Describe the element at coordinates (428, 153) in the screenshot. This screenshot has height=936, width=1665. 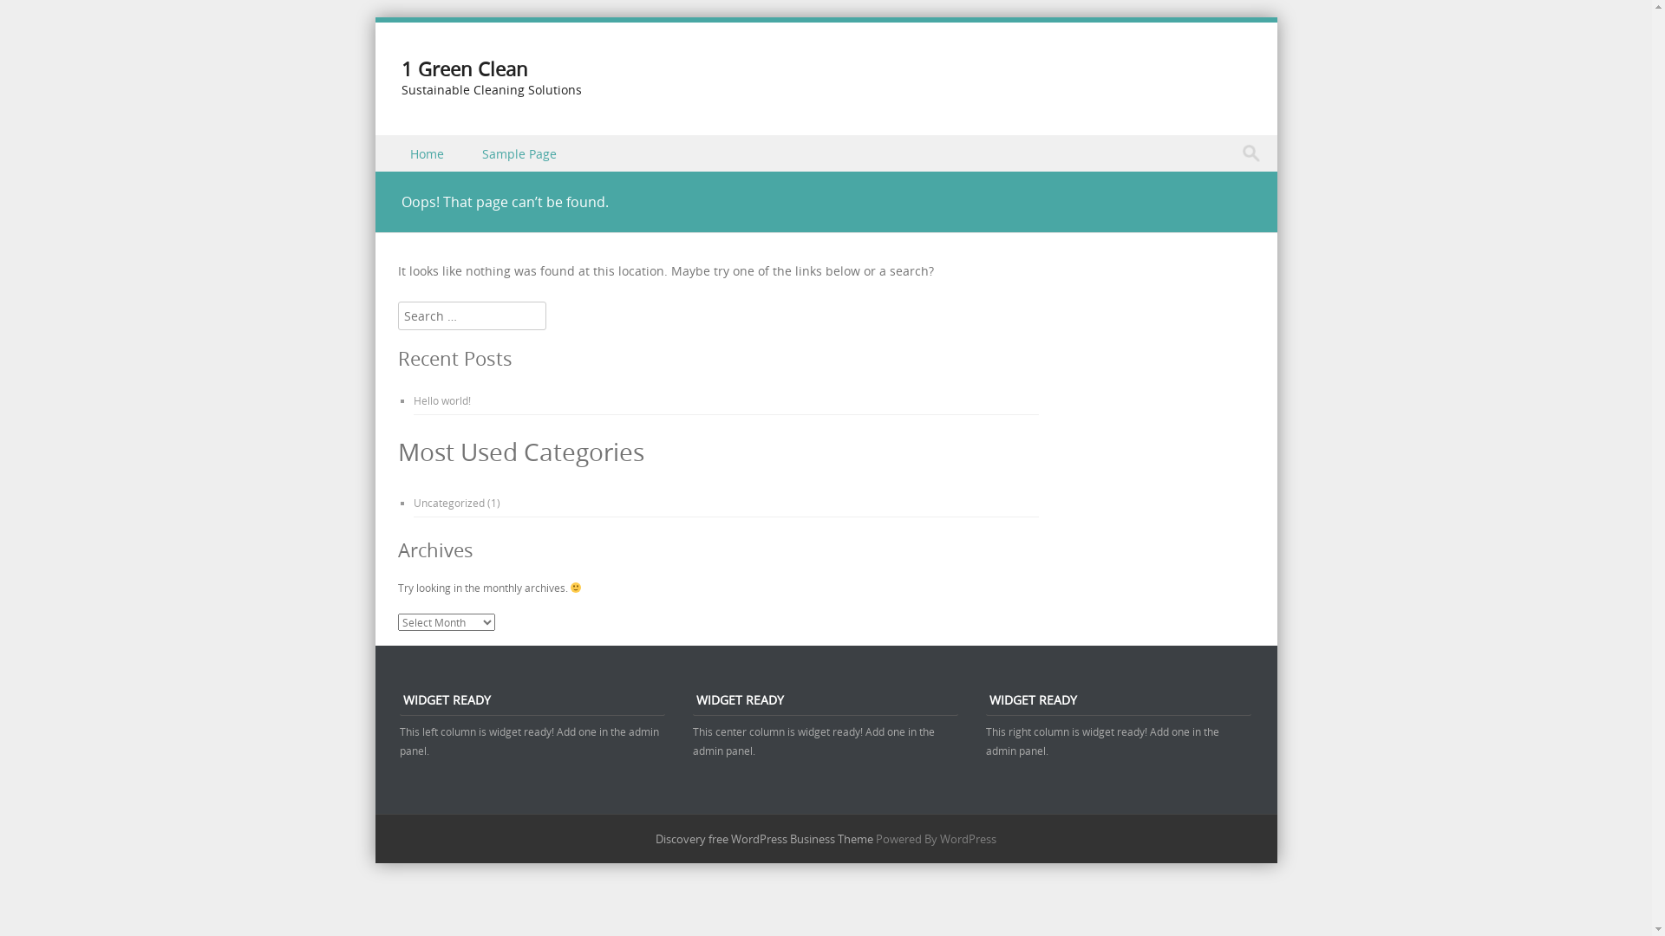
I see `Home` at that location.